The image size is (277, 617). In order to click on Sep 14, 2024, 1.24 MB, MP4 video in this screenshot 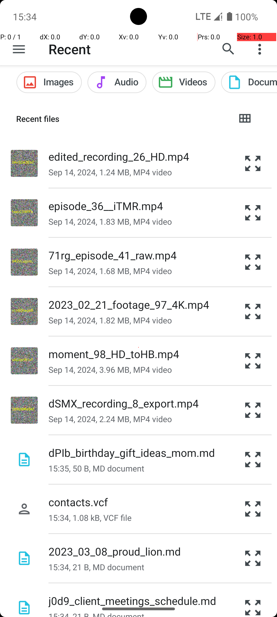, I will do `click(110, 172)`.